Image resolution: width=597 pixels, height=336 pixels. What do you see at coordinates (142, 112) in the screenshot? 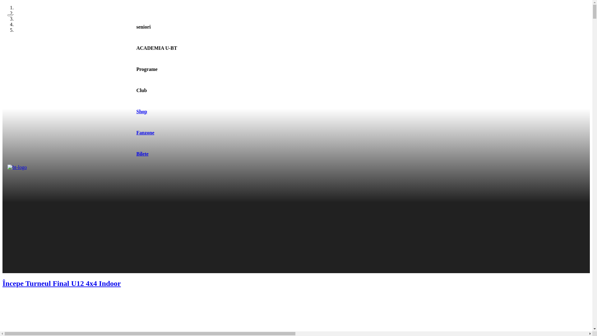
I see `Shop` at bounding box center [142, 112].